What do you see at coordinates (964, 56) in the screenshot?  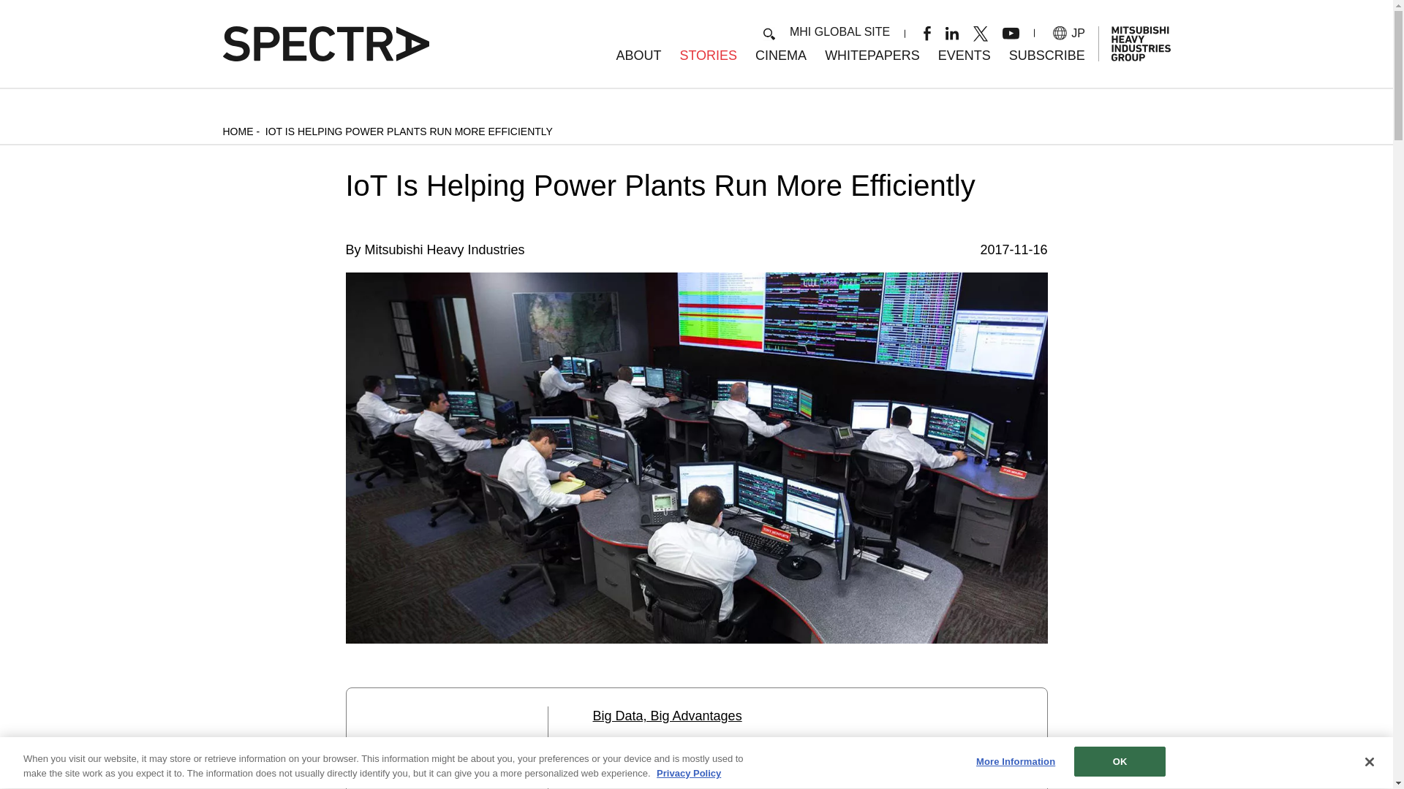 I see `EVENTS` at bounding box center [964, 56].